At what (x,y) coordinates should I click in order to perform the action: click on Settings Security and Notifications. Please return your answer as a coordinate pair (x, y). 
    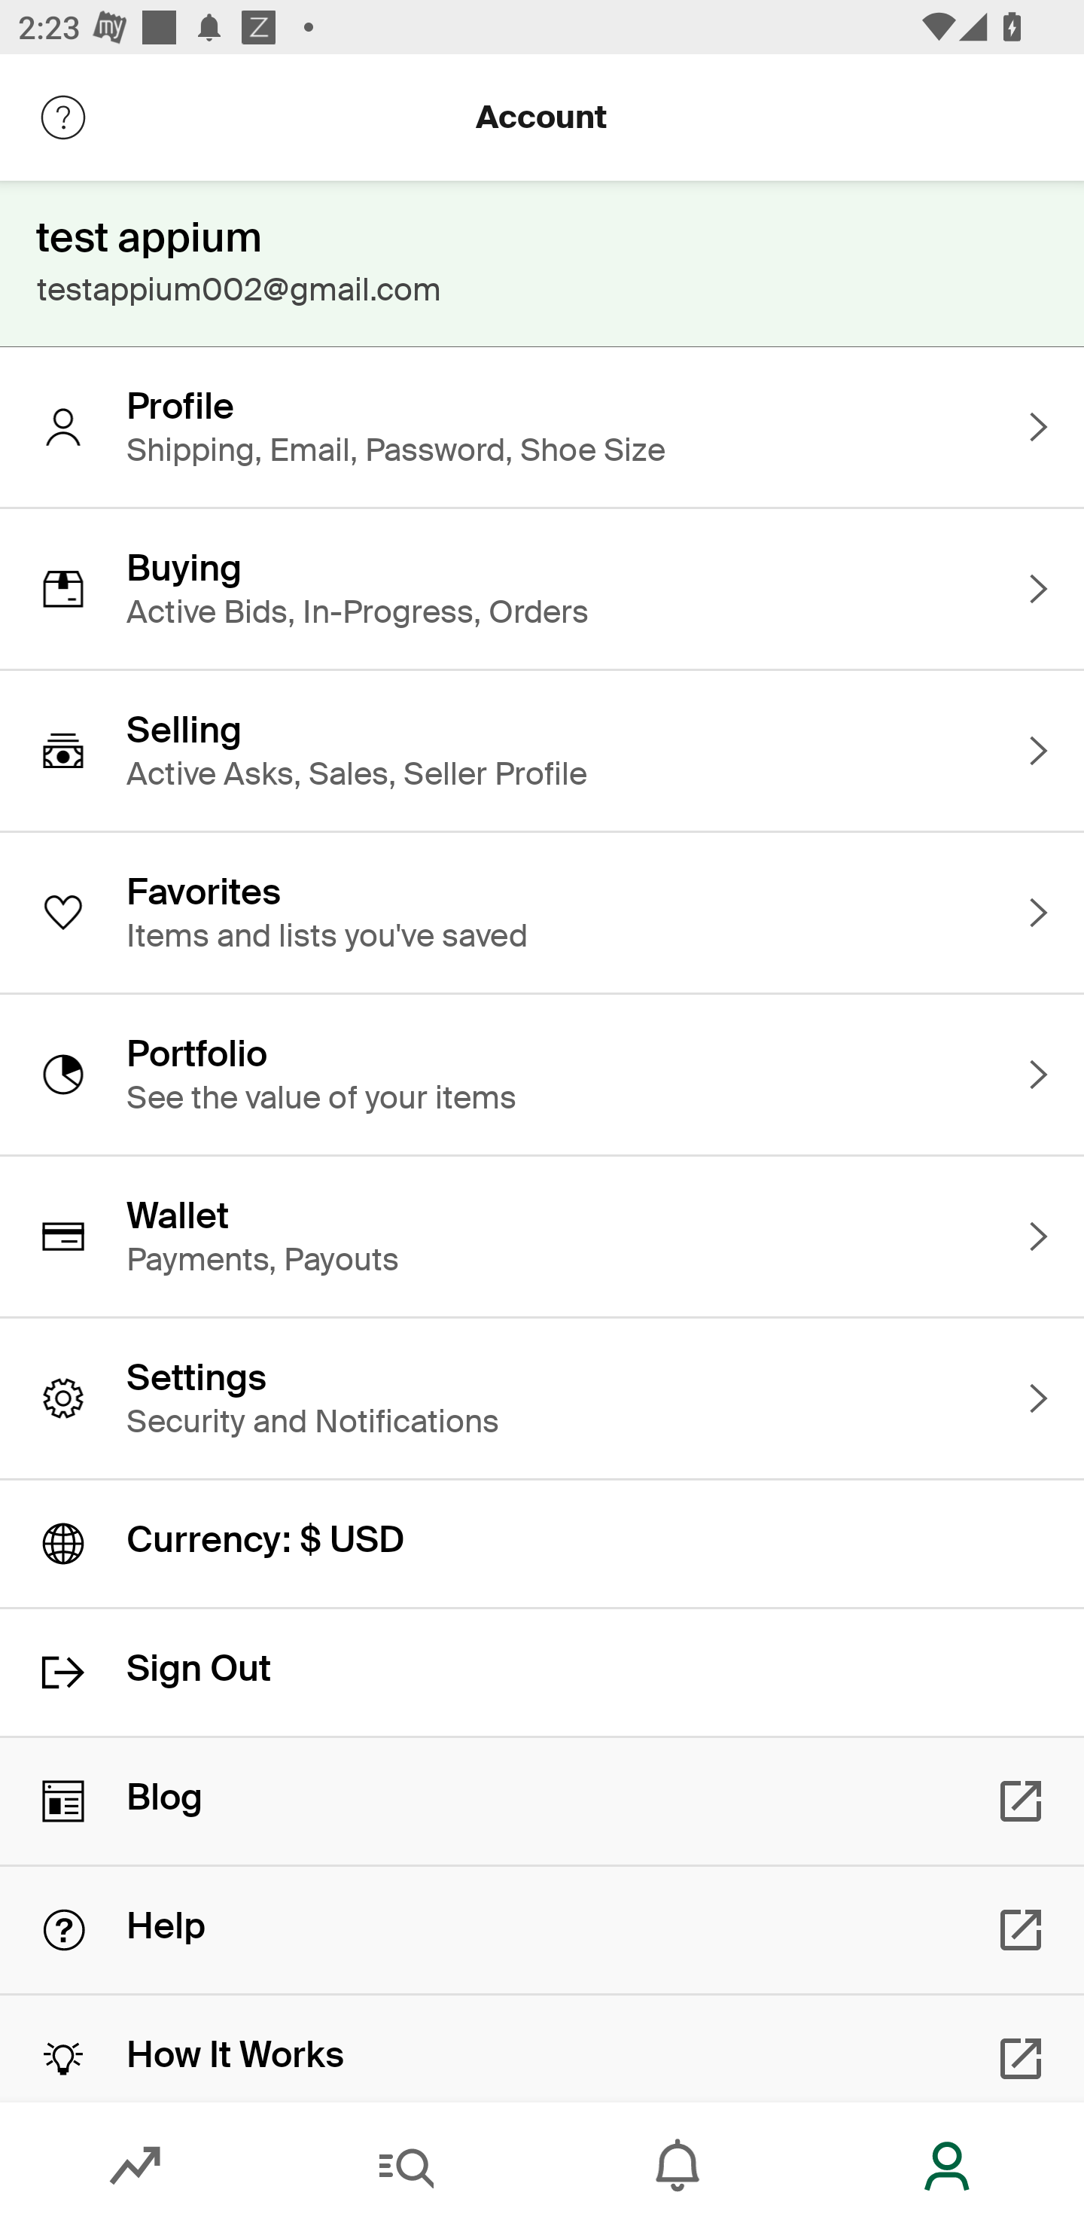
    Looking at the image, I should click on (542, 1398).